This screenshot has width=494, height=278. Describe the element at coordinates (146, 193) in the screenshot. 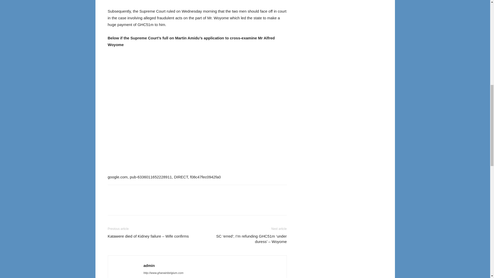

I see `bottomFacebookLike` at that location.